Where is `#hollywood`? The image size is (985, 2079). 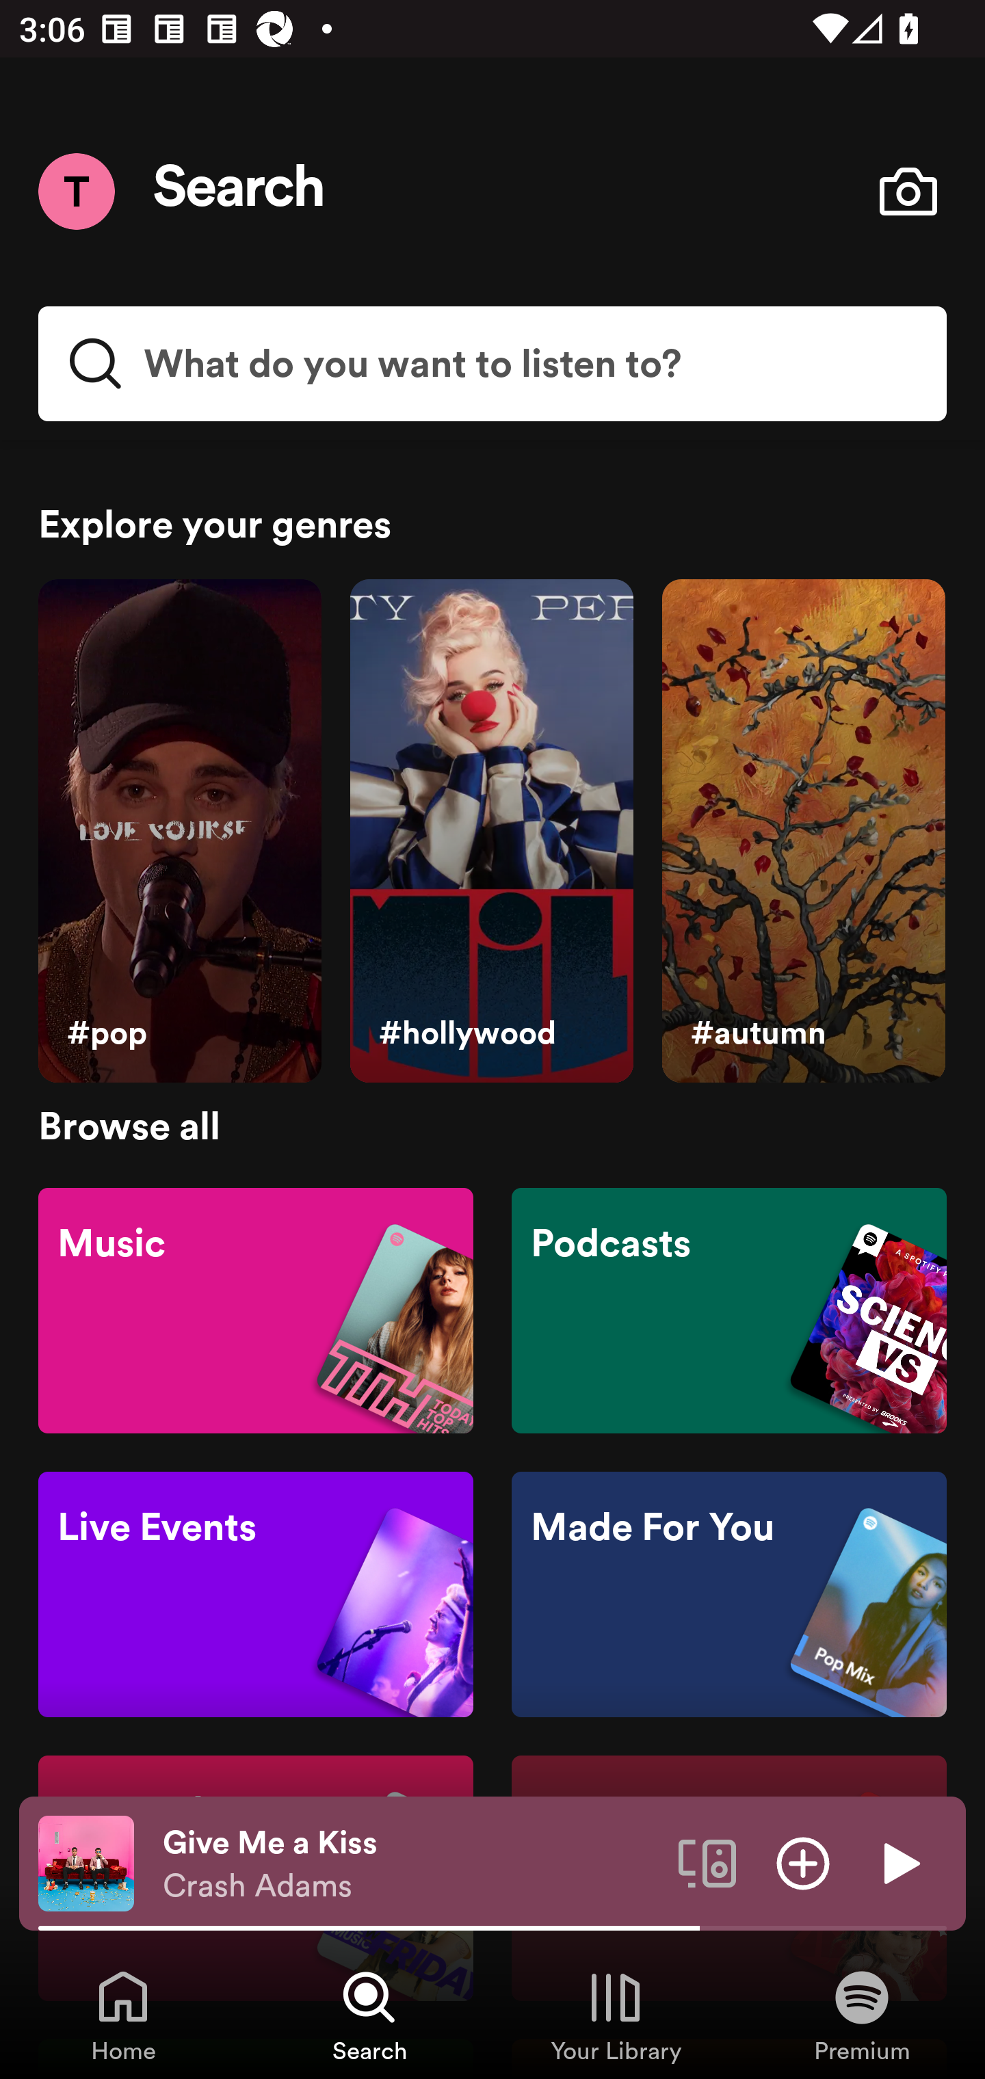 #hollywood is located at coordinates (491, 832).